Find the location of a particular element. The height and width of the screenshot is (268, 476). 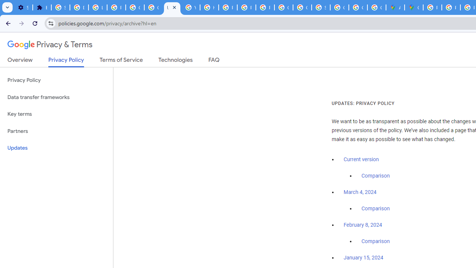

YouTube is located at coordinates (190, 7).